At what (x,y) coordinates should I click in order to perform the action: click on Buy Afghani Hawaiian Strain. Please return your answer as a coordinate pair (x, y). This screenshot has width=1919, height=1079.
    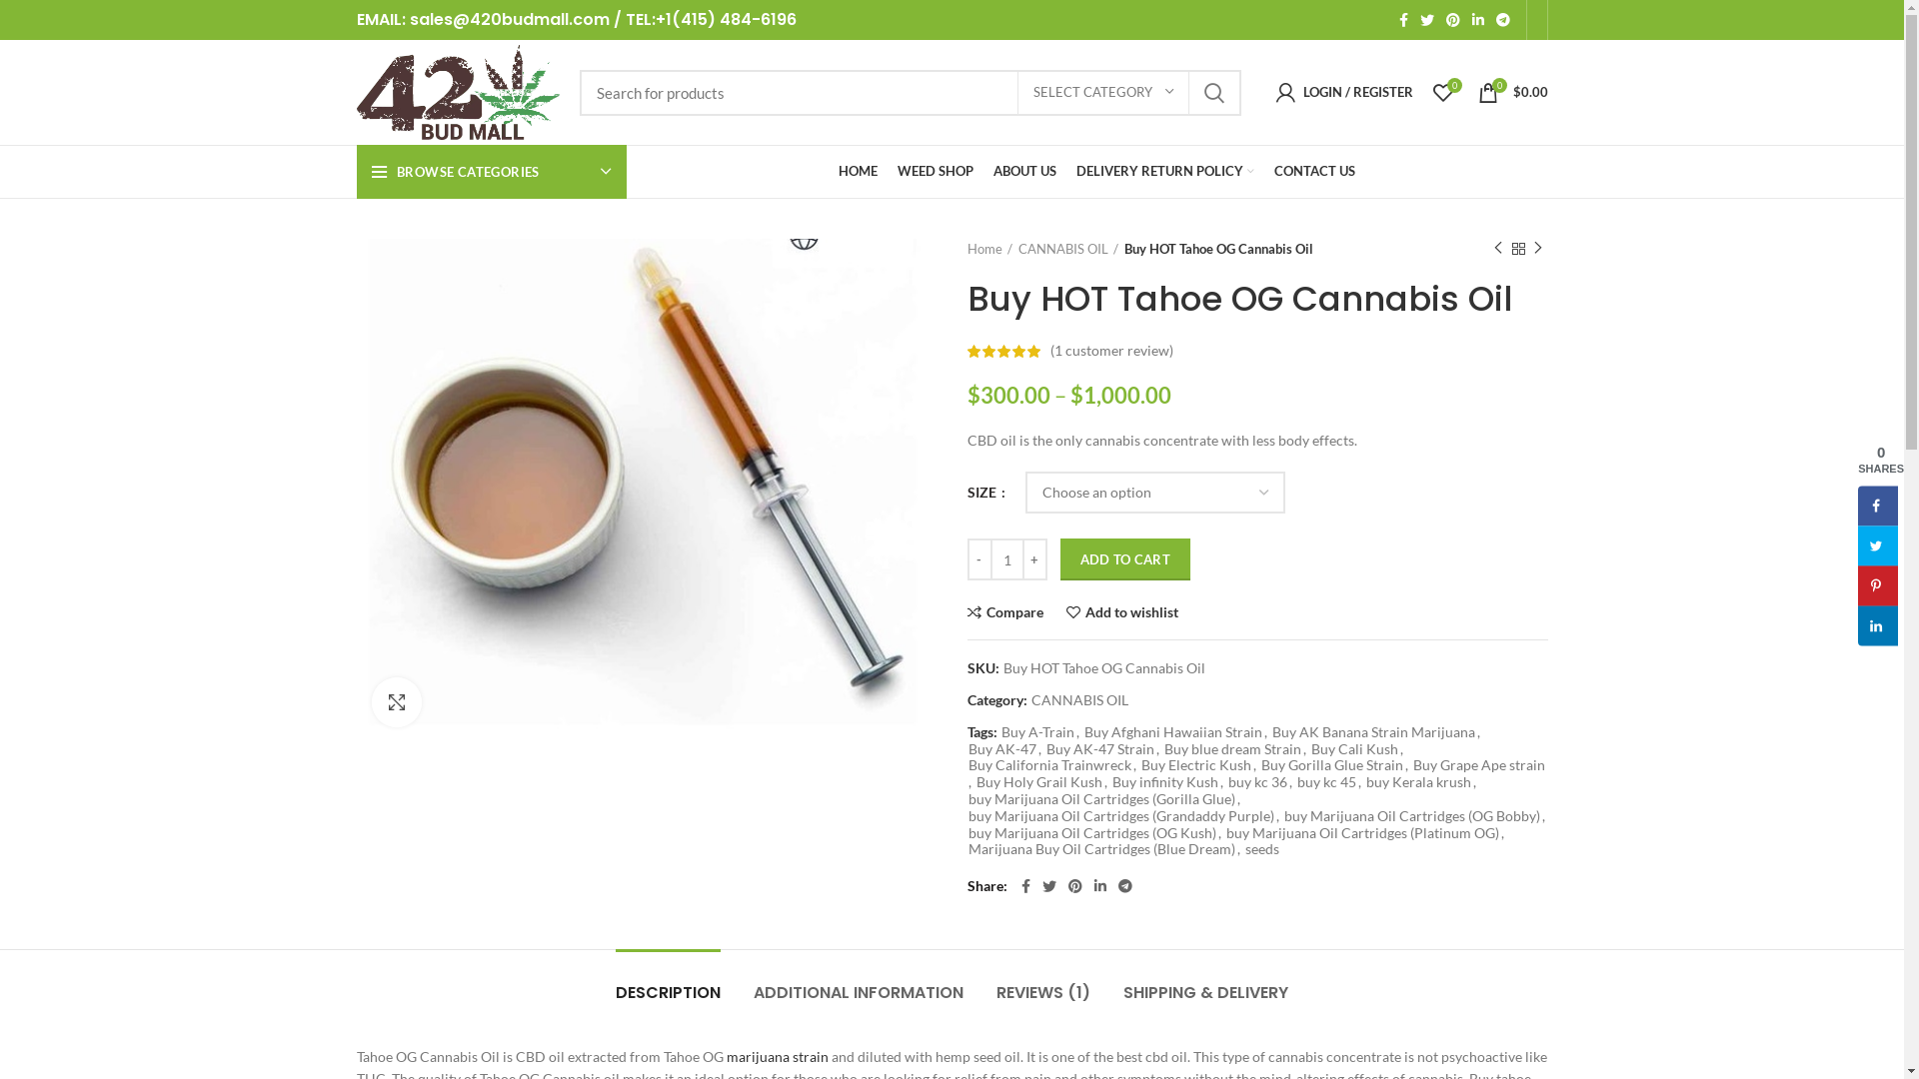
    Looking at the image, I should click on (1172, 733).